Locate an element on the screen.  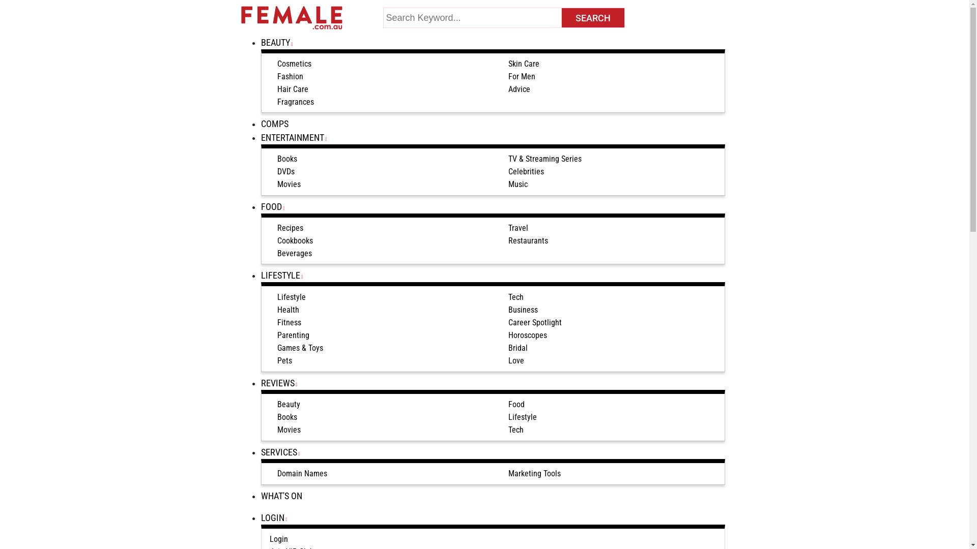
Games & Toys is located at coordinates (300, 348).